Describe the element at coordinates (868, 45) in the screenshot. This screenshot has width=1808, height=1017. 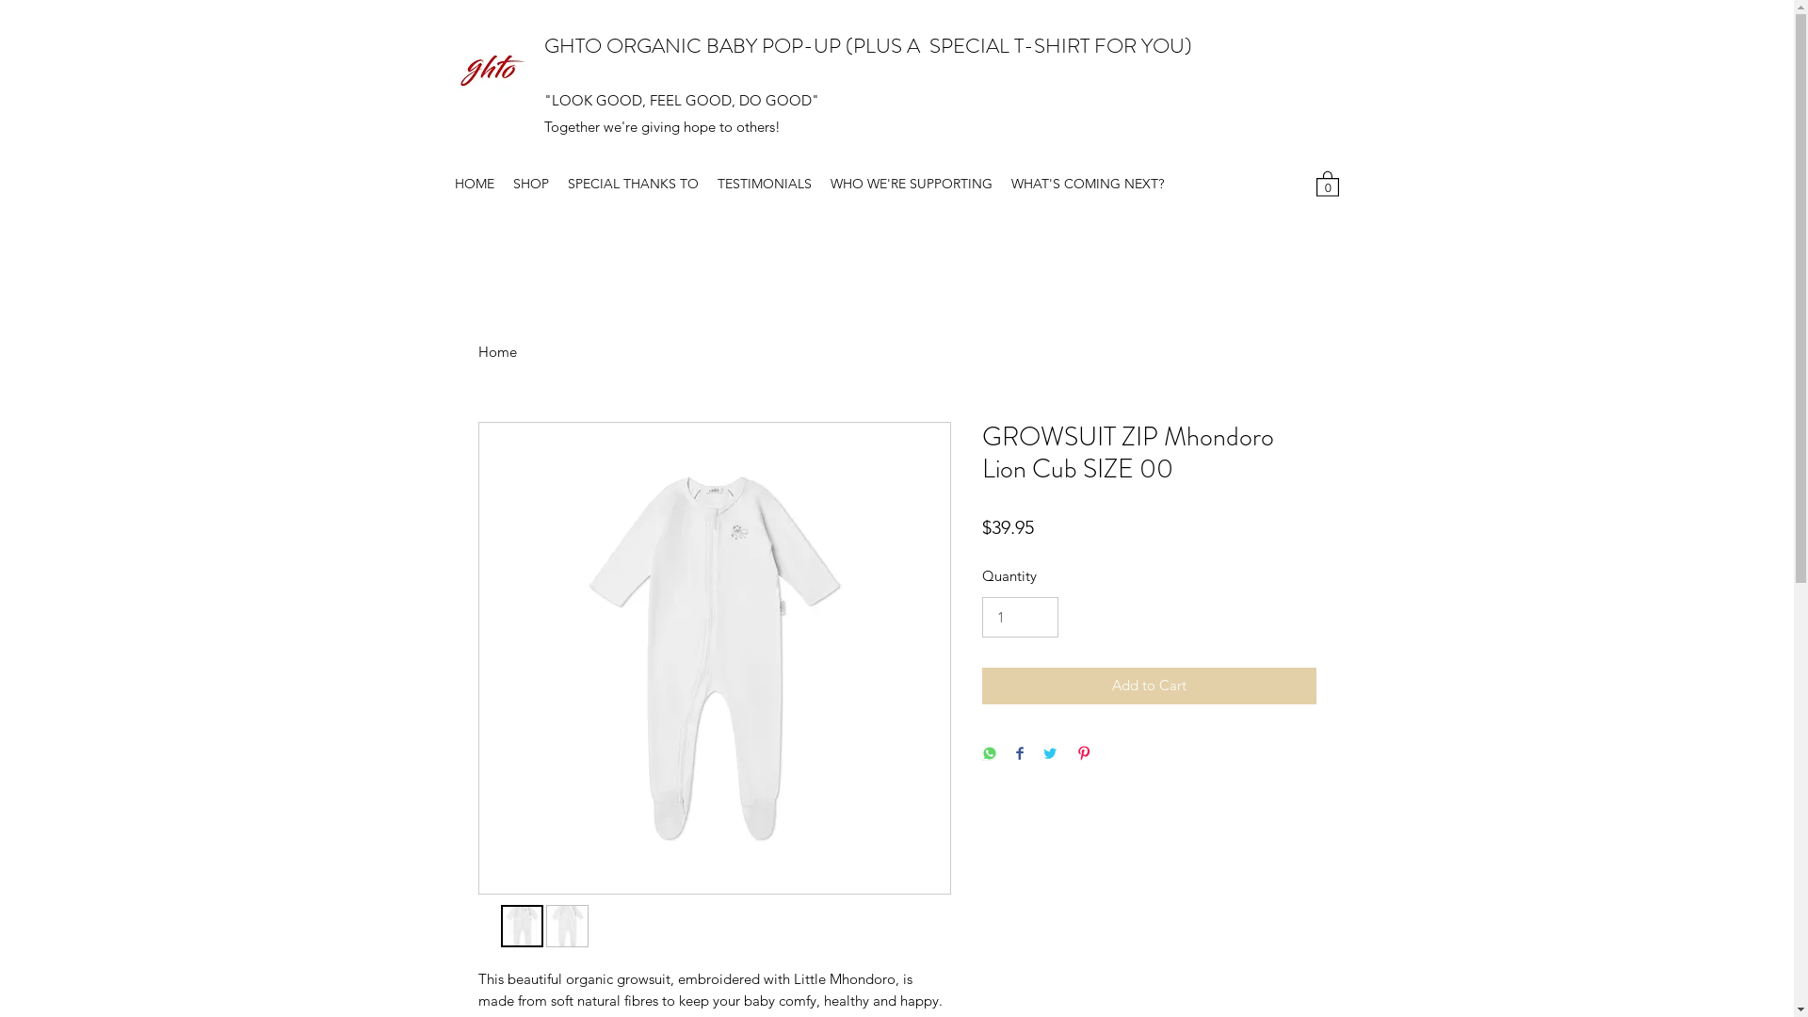
I see `GHTO ORGANIC BABY POP-UP (PLUS A  SPECIAL T-SHIRT FOR YOU)` at that location.